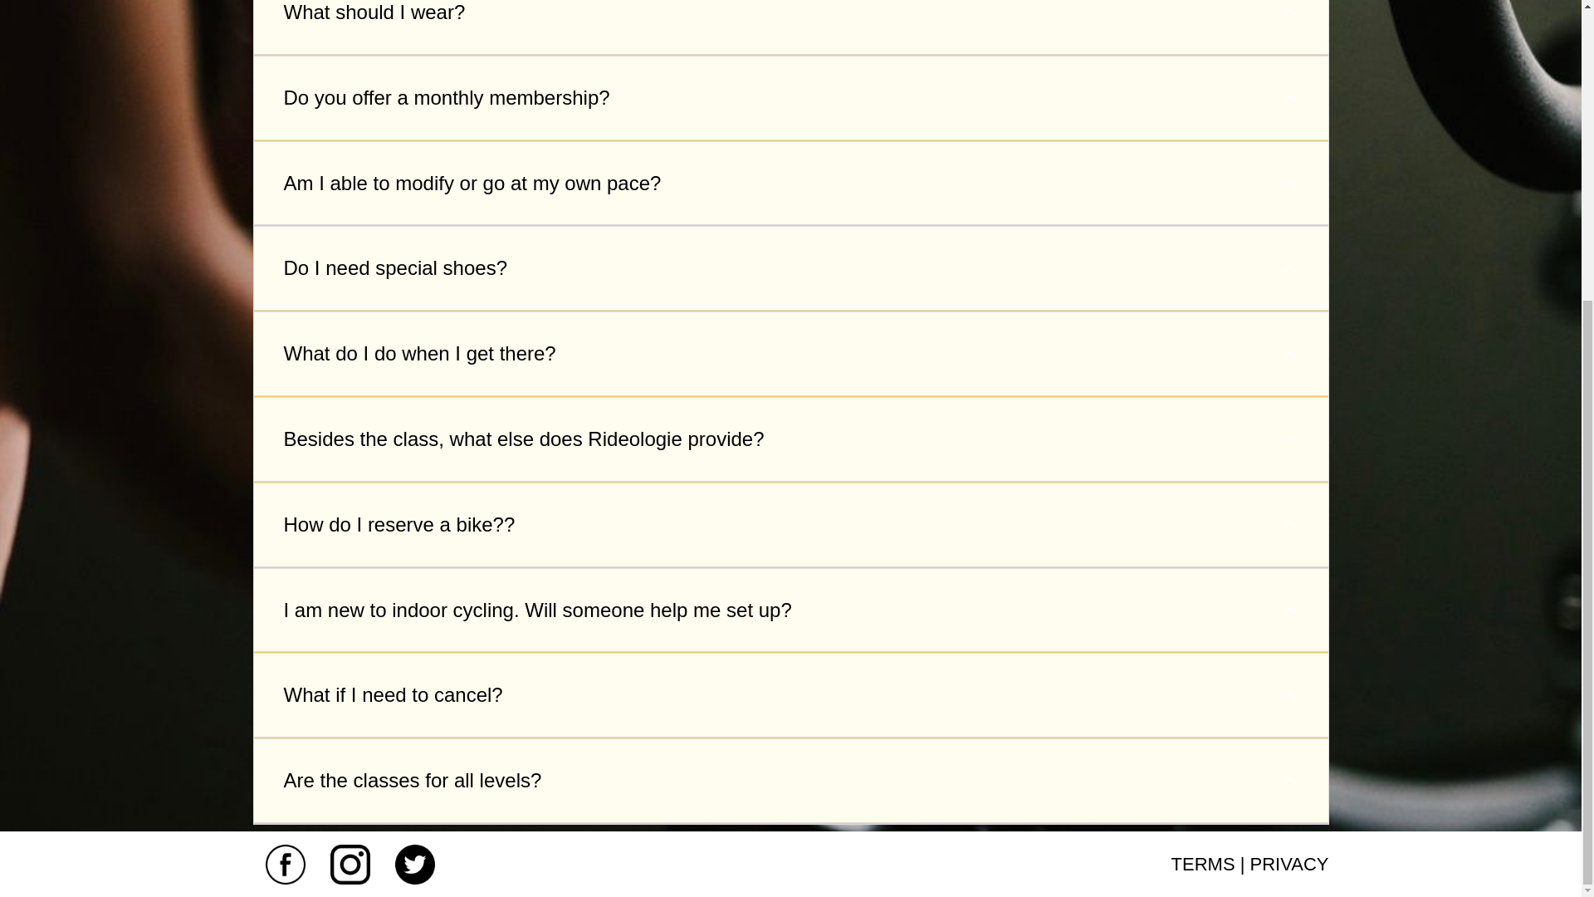 This screenshot has height=897, width=1594. Describe the element at coordinates (286, 863) in the screenshot. I see `Facebook` at that location.